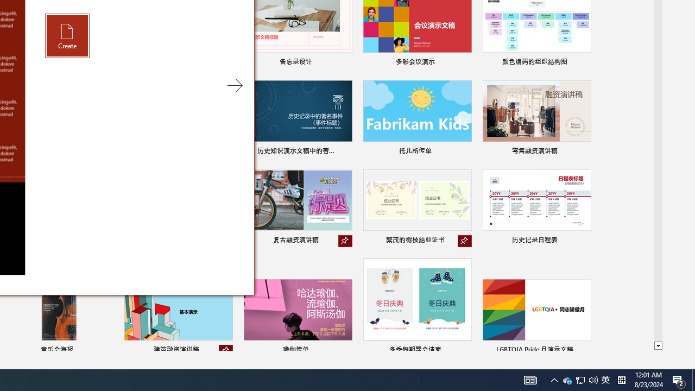  Describe the element at coordinates (567, 380) in the screenshot. I see `Show desktop` at that location.